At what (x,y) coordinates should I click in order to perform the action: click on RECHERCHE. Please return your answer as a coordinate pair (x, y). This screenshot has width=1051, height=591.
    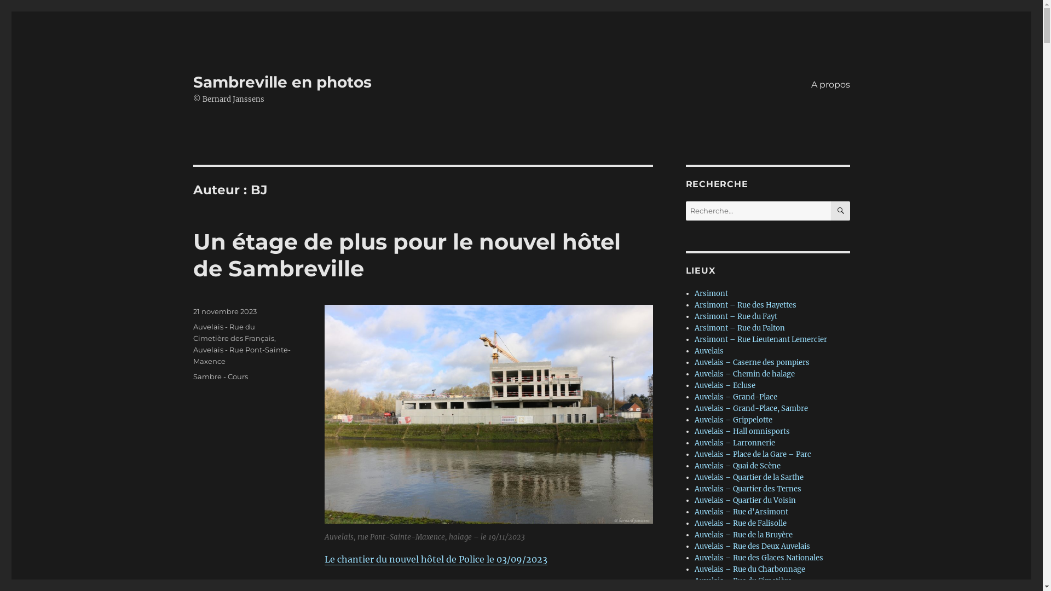
    Looking at the image, I should click on (841, 211).